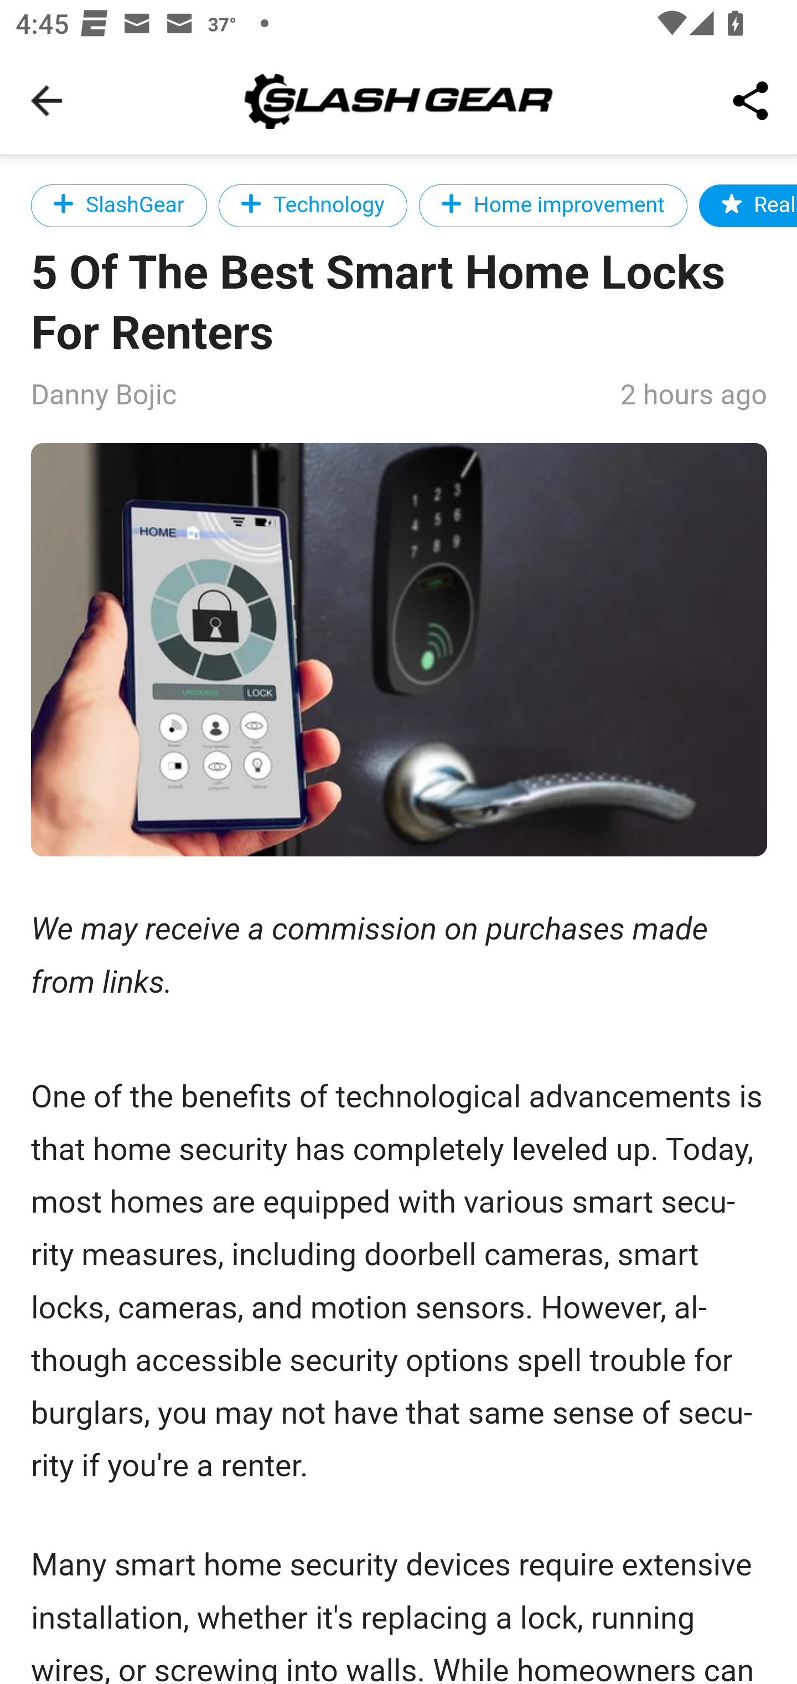 The image size is (797, 1684). What do you see at coordinates (552, 205) in the screenshot?
I see `Home improvement` at bounding box center [552, 205].